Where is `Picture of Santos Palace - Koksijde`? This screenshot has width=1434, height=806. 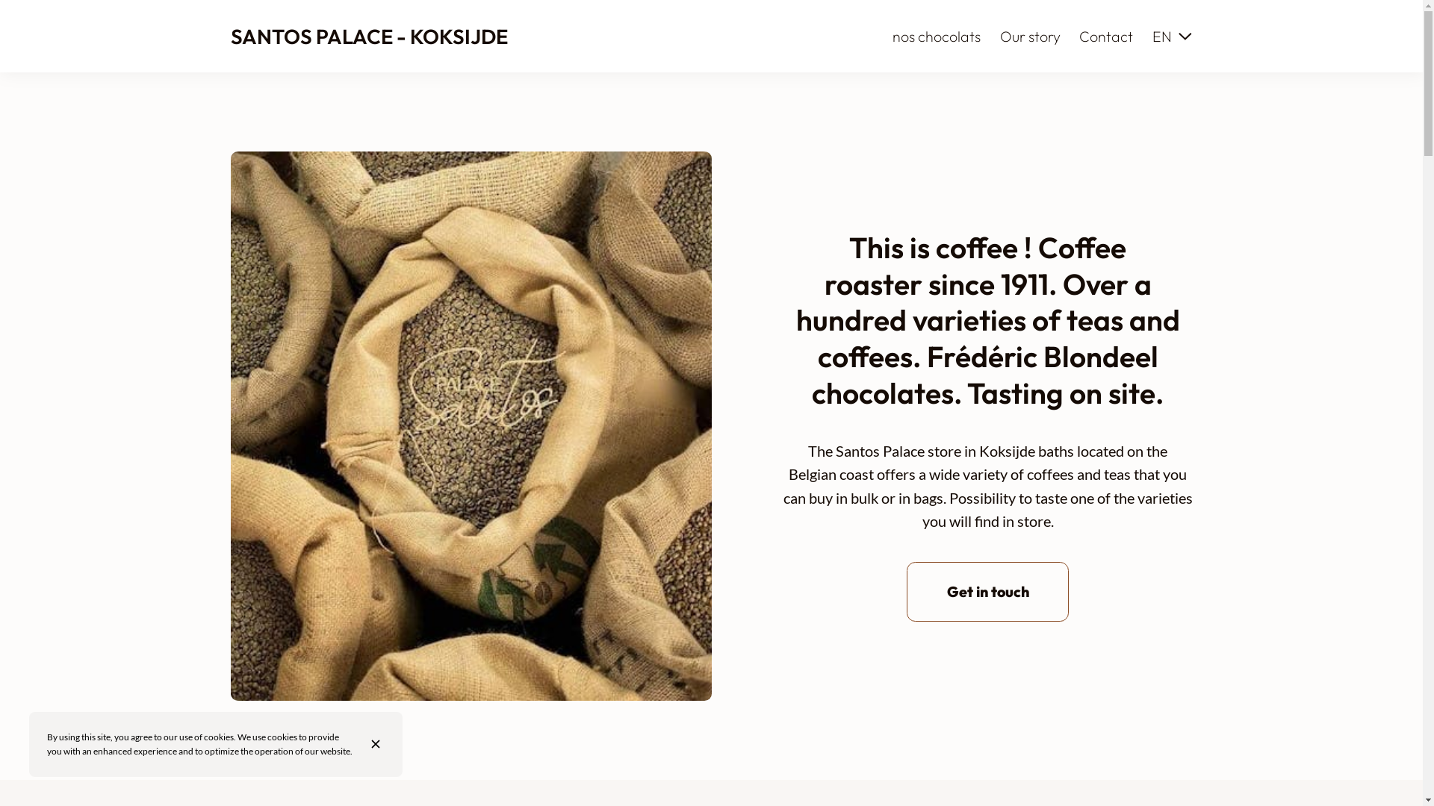 Picture of Santos Palace - Koksijde is located at coordinates (471, 426).